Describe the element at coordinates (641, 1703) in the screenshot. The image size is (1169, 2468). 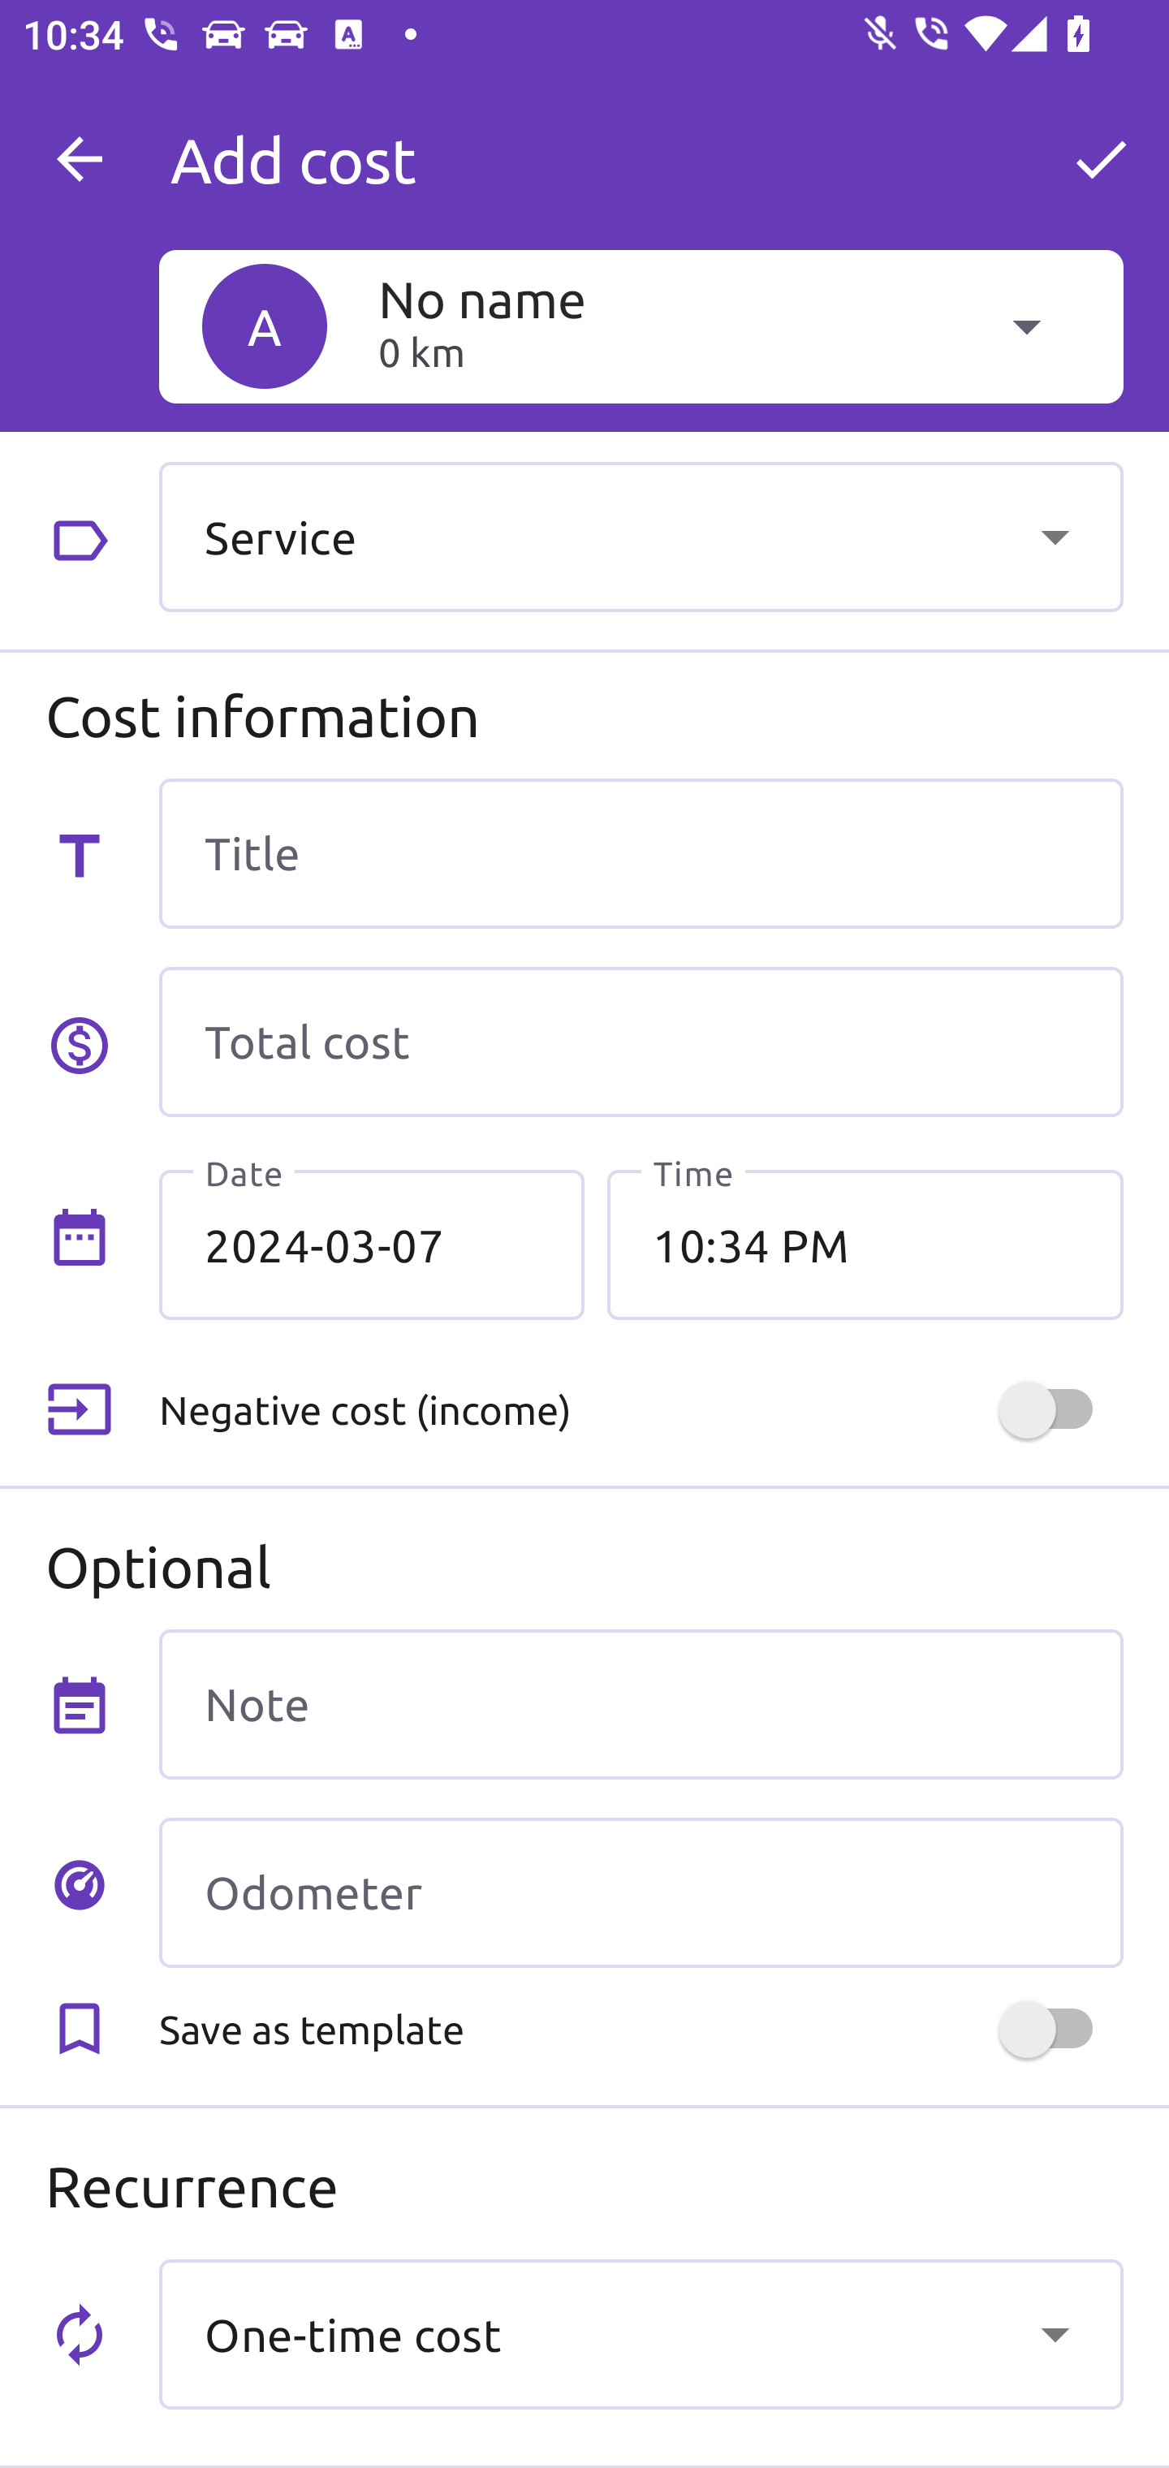
I see `Note` at that location.